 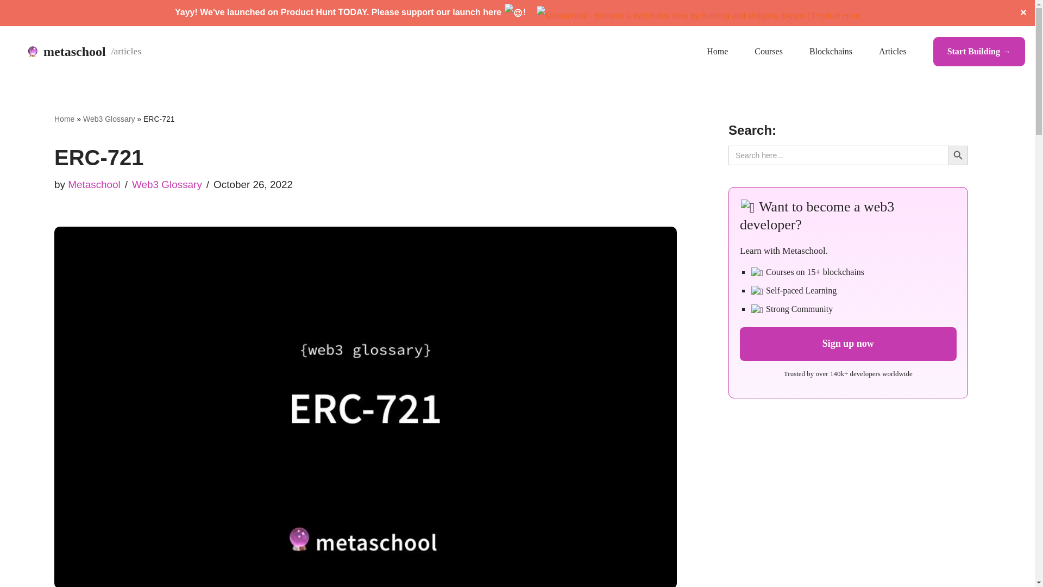 I want to click on Blockchains, so click(x=830, y=52).